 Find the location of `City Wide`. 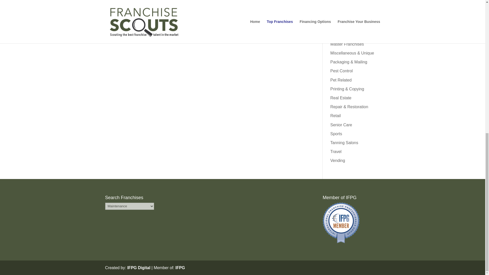

City Wide is located at coordinates (117, 21).